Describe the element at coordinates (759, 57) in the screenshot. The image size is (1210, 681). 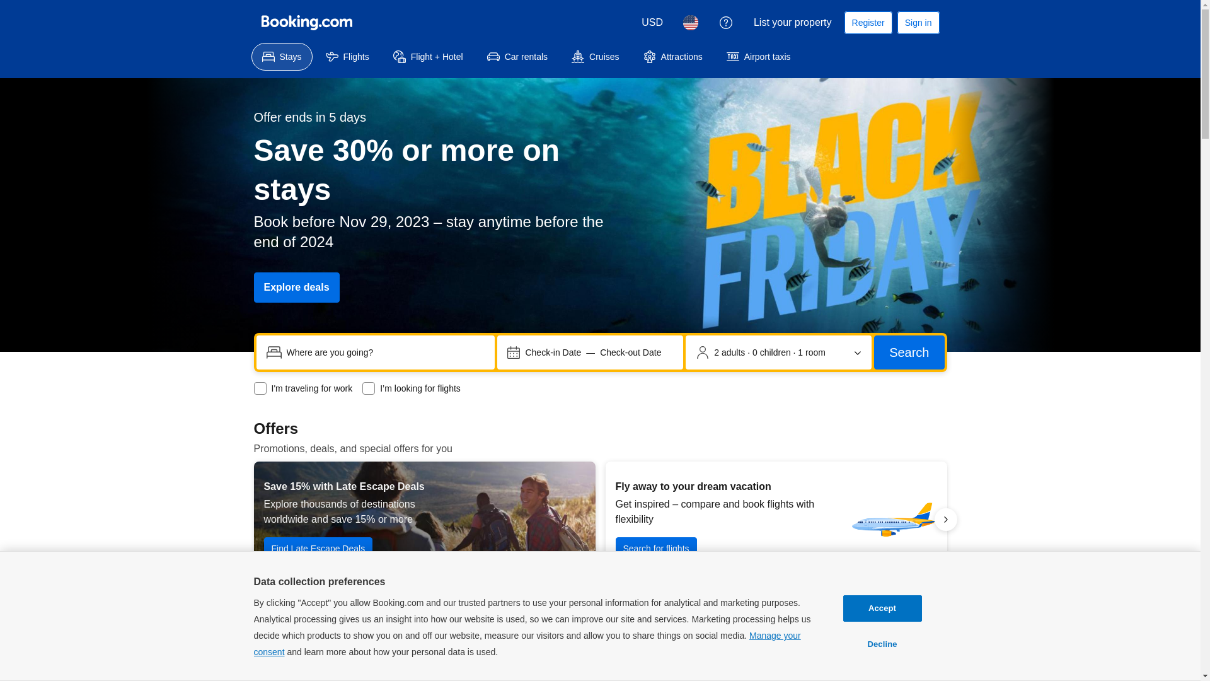
I see `Airport taxis` at that location.